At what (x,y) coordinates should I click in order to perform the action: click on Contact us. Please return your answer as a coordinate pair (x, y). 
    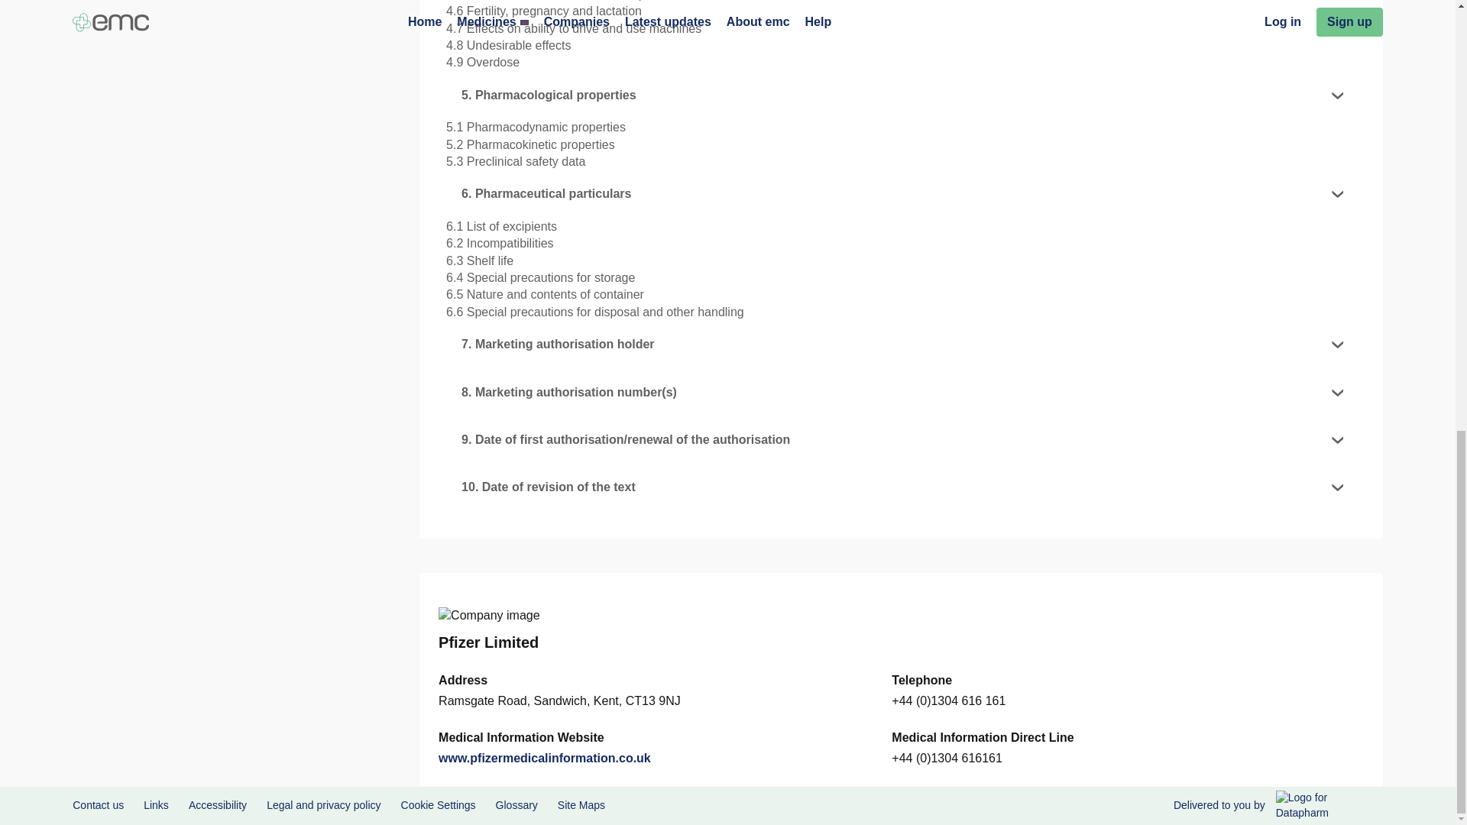
    Looking at the image, I should click on (98, 805).